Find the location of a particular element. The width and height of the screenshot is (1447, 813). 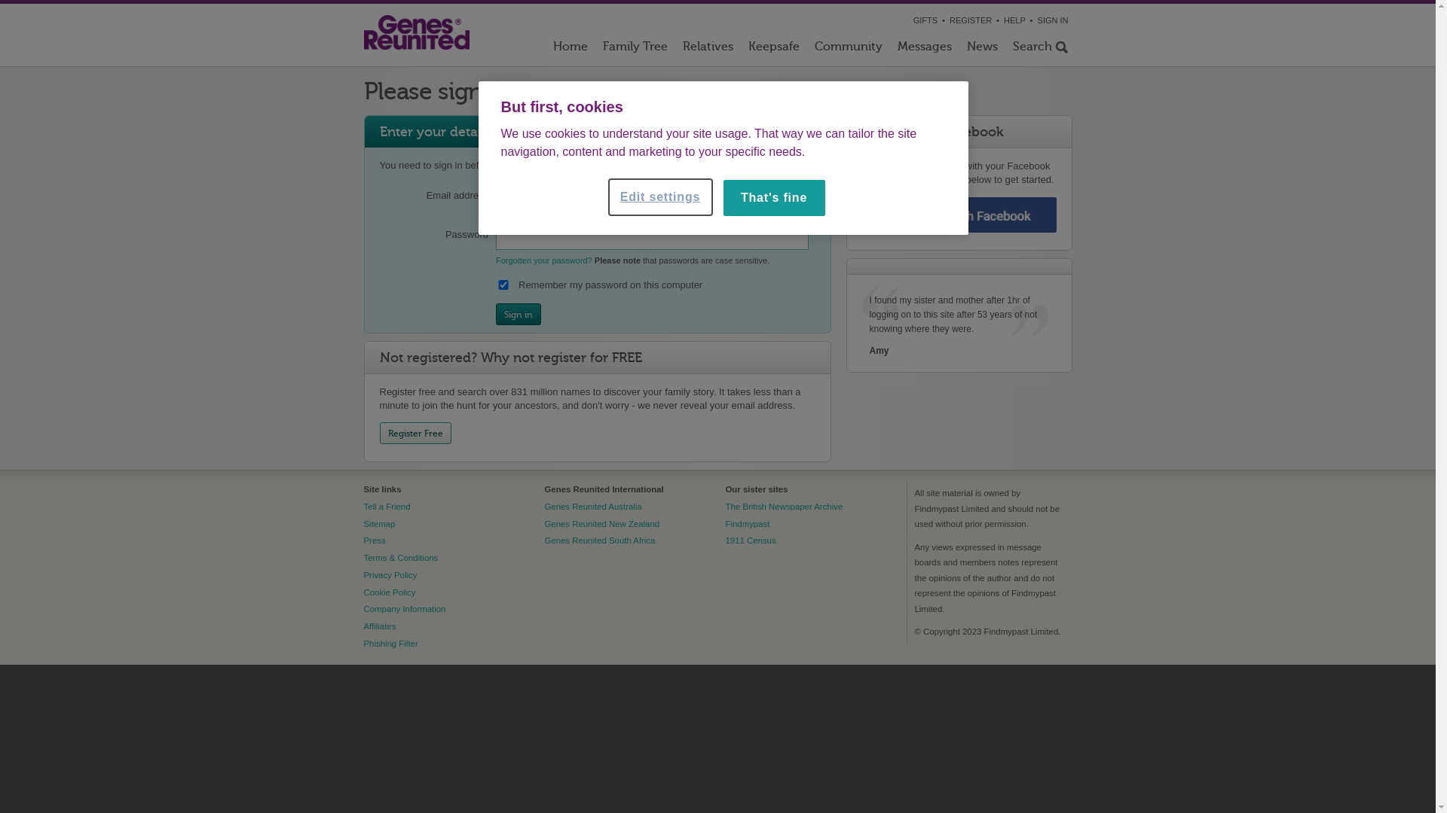

Messages is located at coordinates (924, 50).